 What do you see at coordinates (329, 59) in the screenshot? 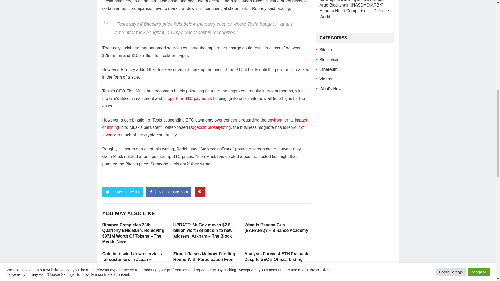
I see `Latest Trending News about Blockchain` at bounding box center [329, 59].